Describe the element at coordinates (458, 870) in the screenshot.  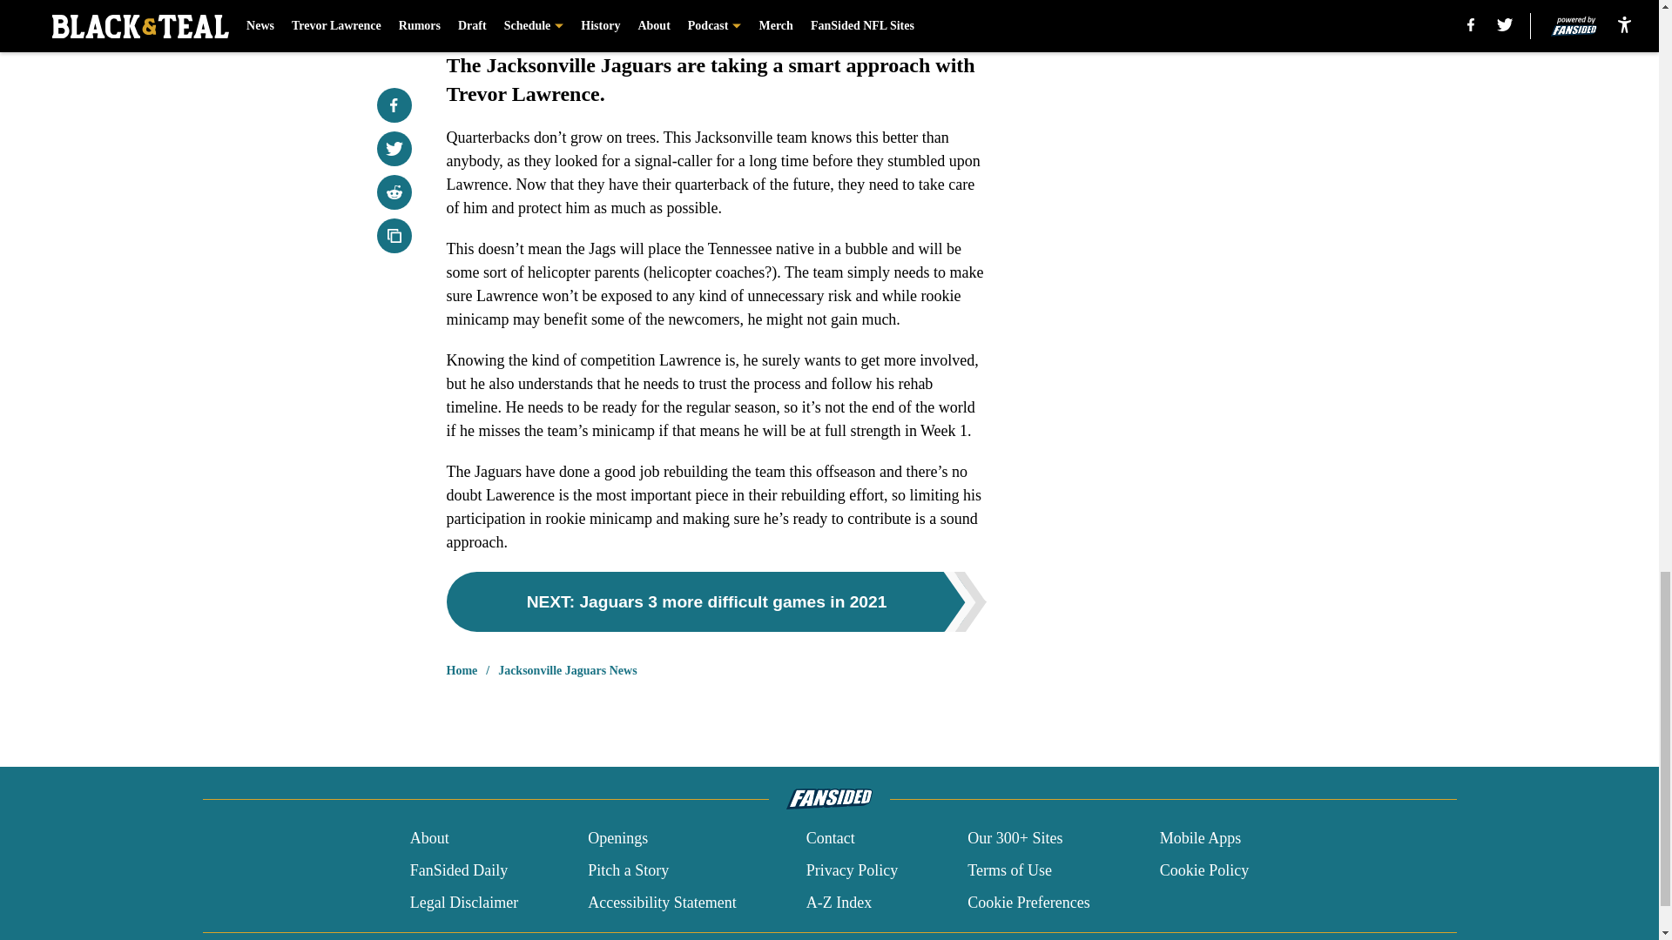
I see `FanSided Daily` at that location.